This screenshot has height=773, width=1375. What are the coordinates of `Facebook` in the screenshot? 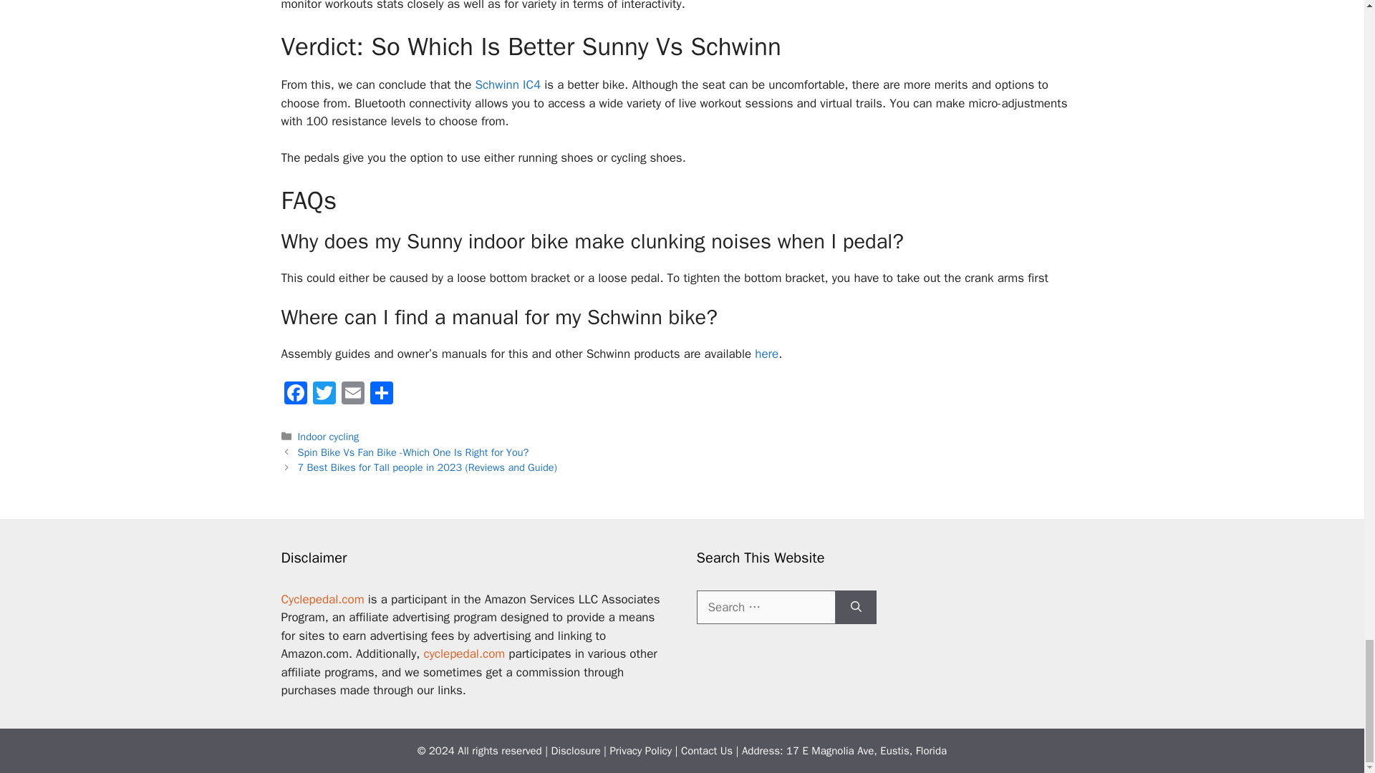 It's located at (295, 395).